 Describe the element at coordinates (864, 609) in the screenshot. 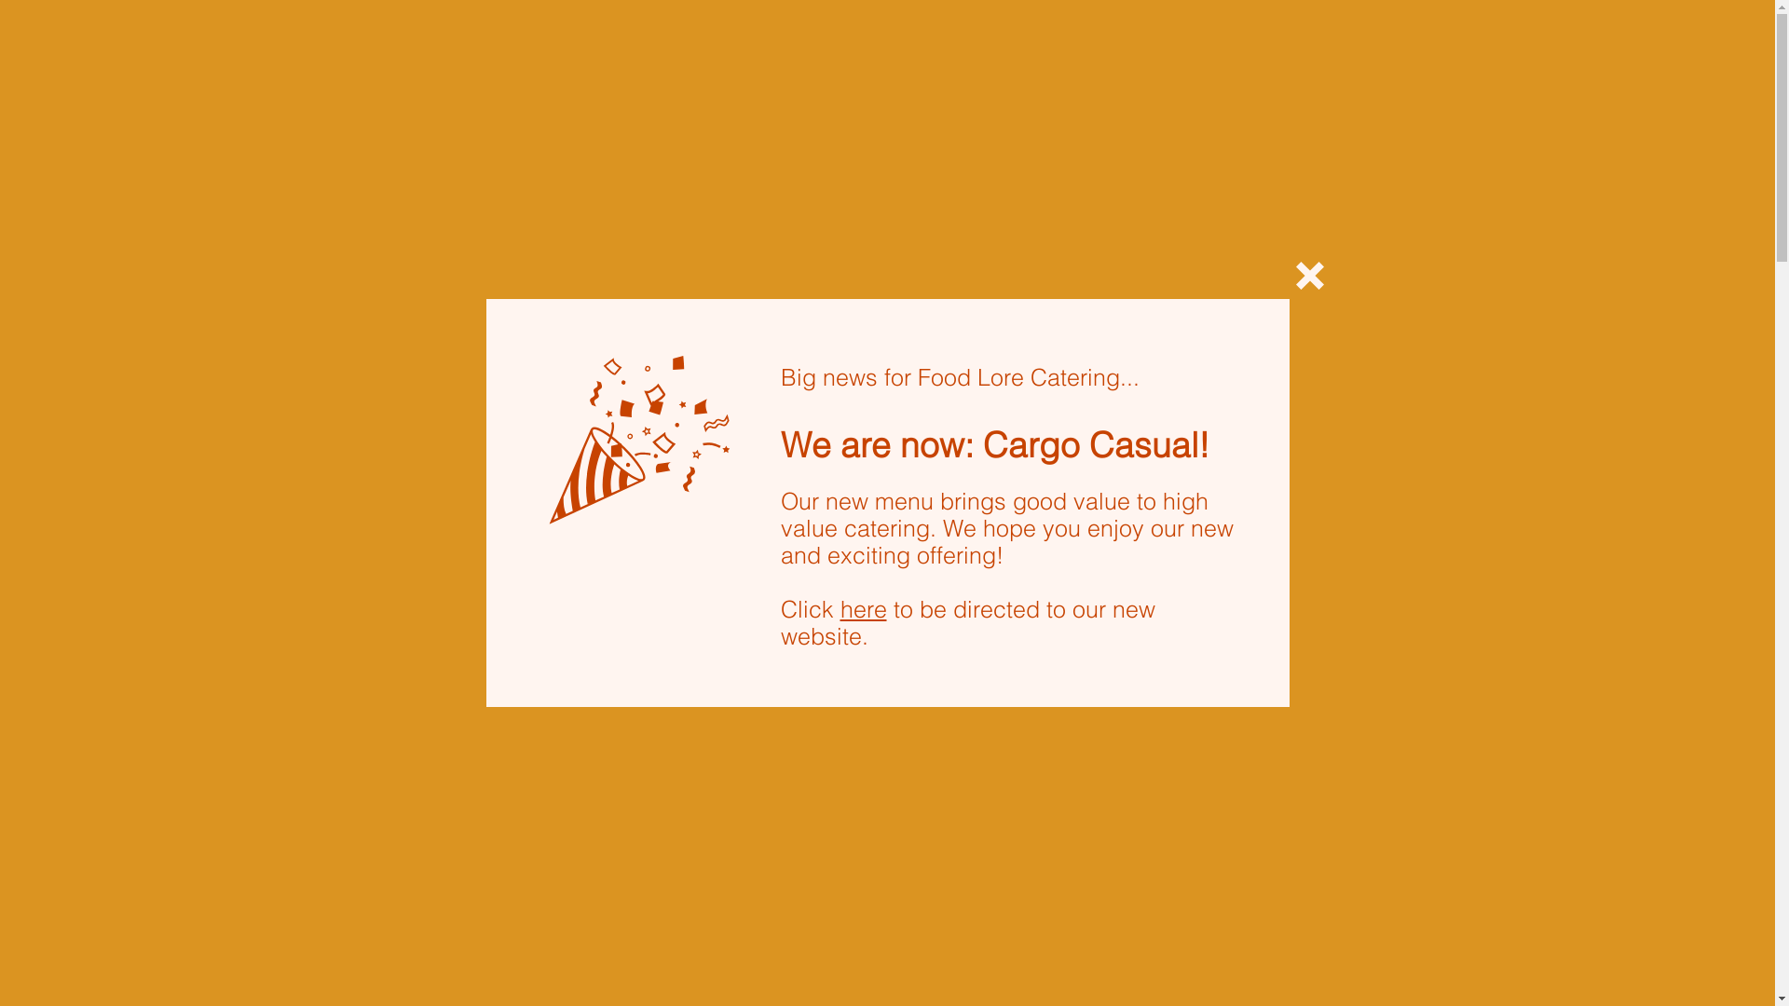

I see `here` at that location.